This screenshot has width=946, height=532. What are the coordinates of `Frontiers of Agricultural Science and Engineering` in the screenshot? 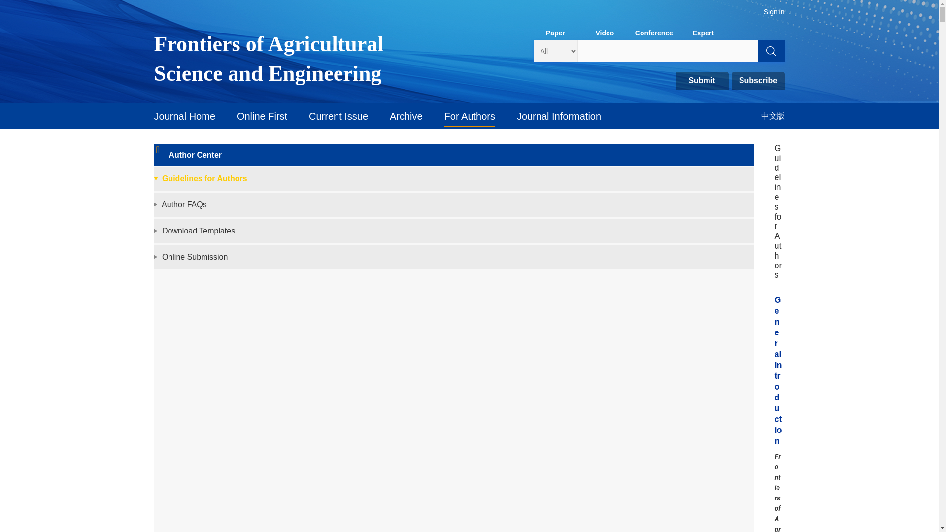 It's located at (298, 59).